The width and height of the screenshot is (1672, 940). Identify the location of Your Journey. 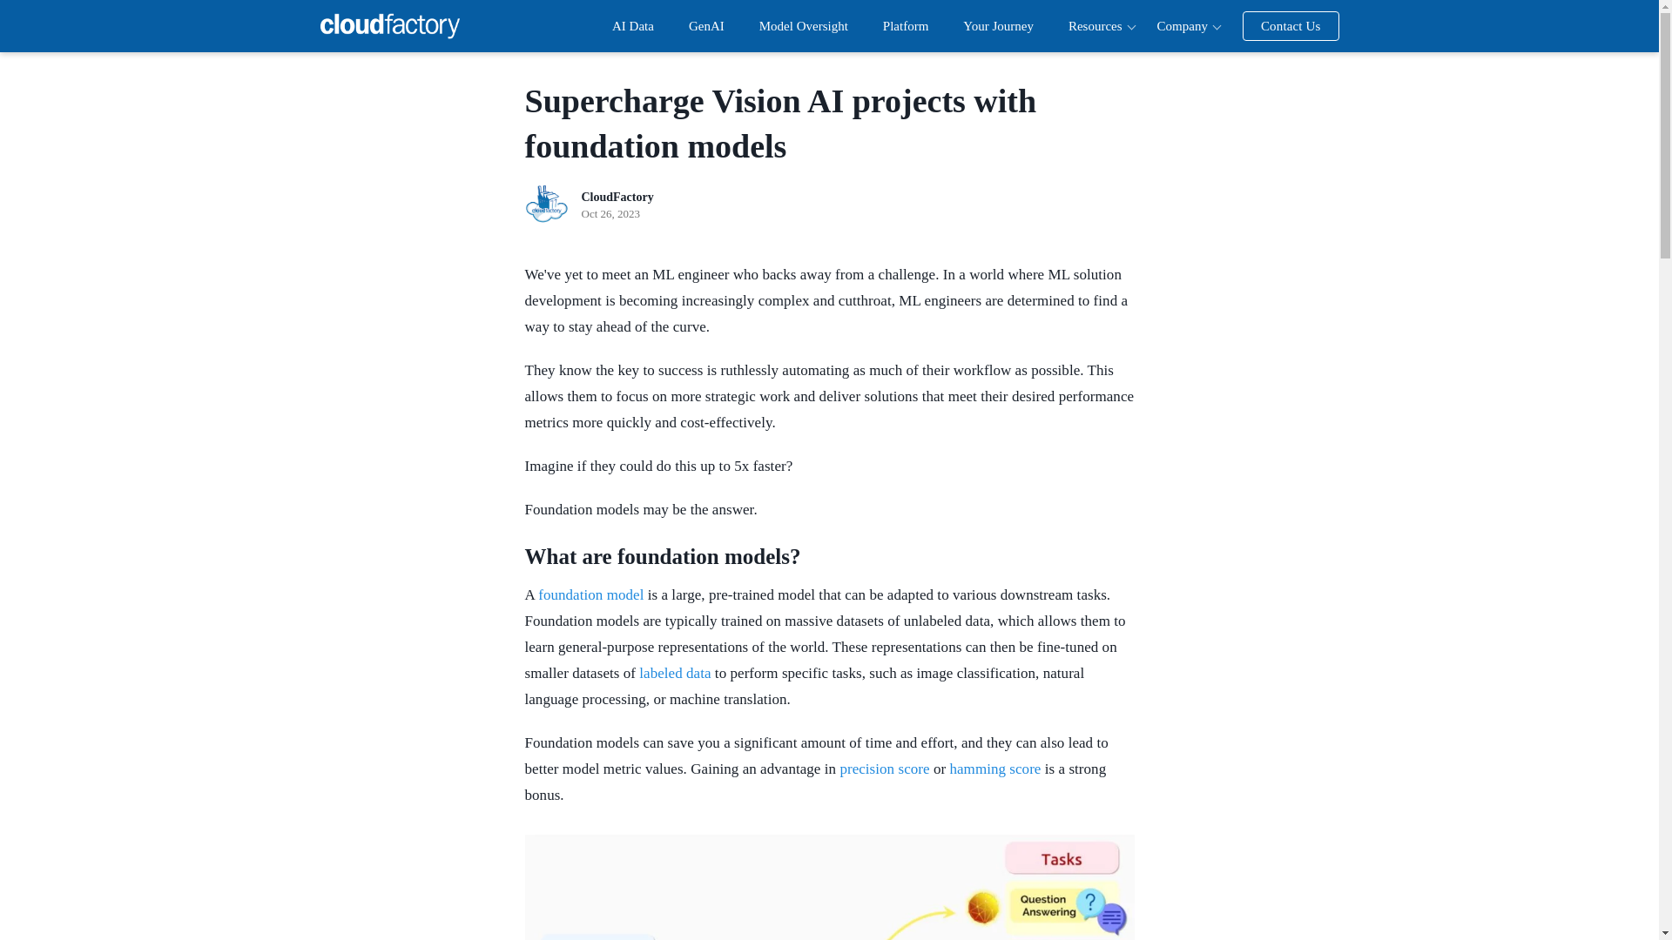
(998, 25).